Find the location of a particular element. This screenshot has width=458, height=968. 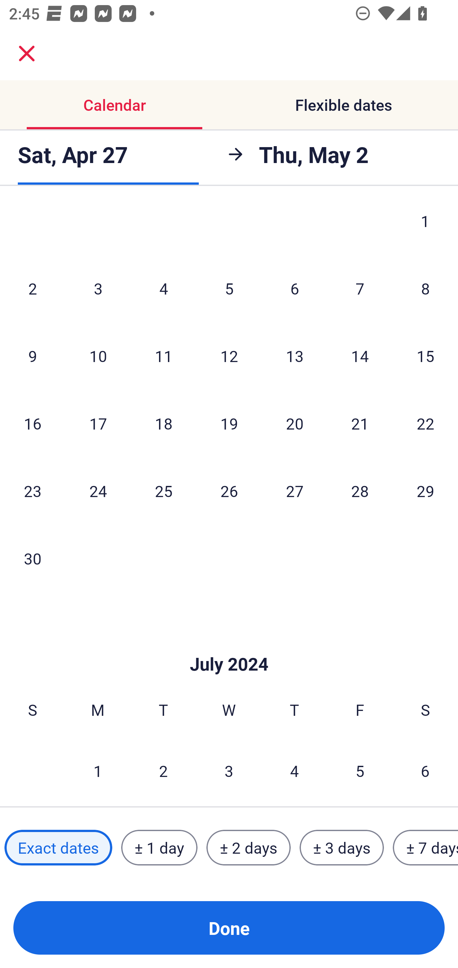

close. is located at coordinates (27, 53).